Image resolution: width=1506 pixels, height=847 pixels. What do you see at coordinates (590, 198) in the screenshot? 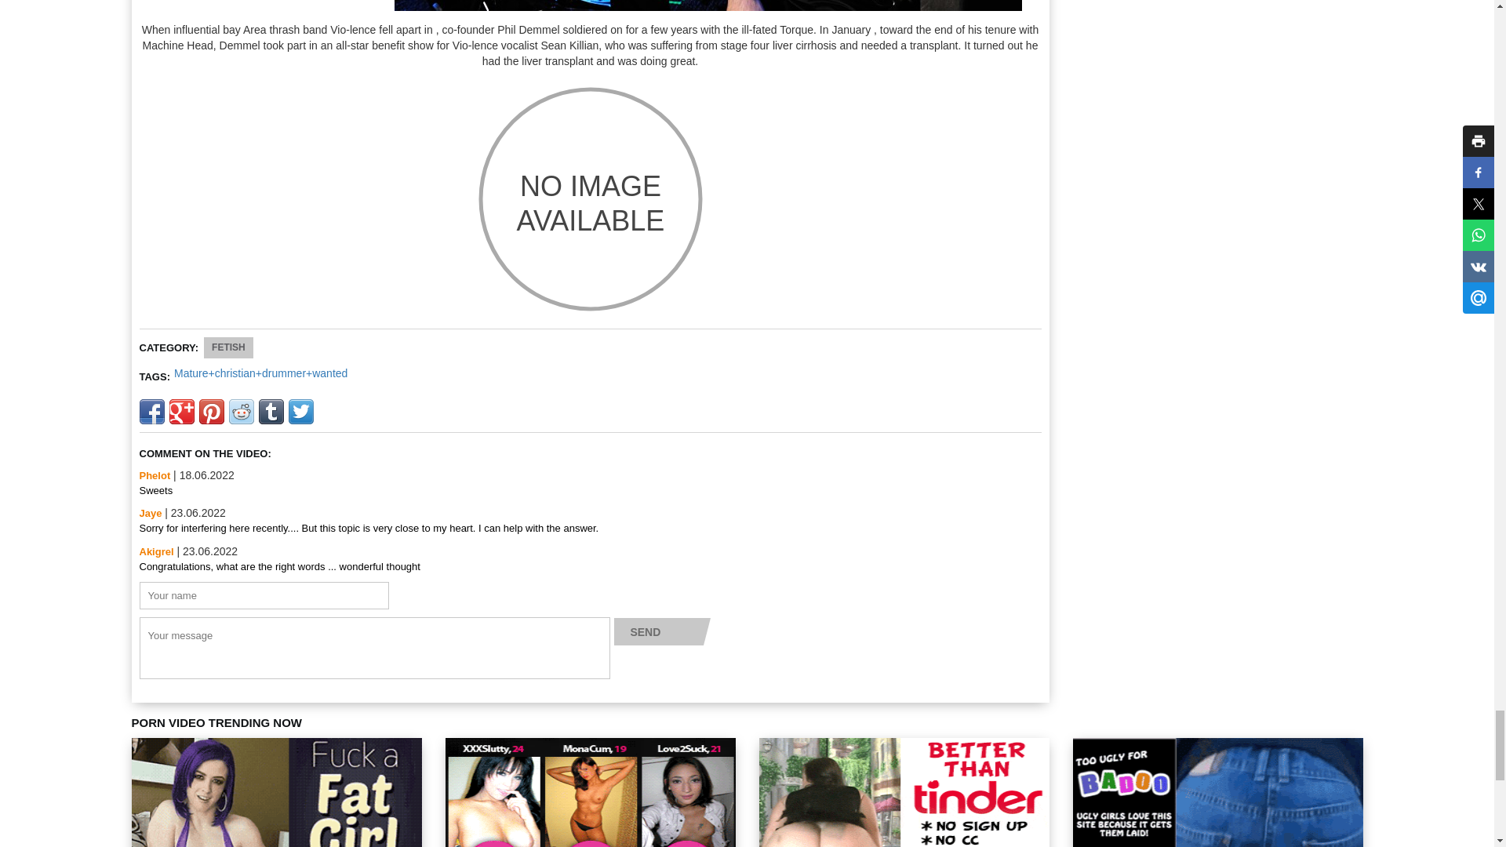
I see `Xx rated adult porn` at bounding box center [590, 198].